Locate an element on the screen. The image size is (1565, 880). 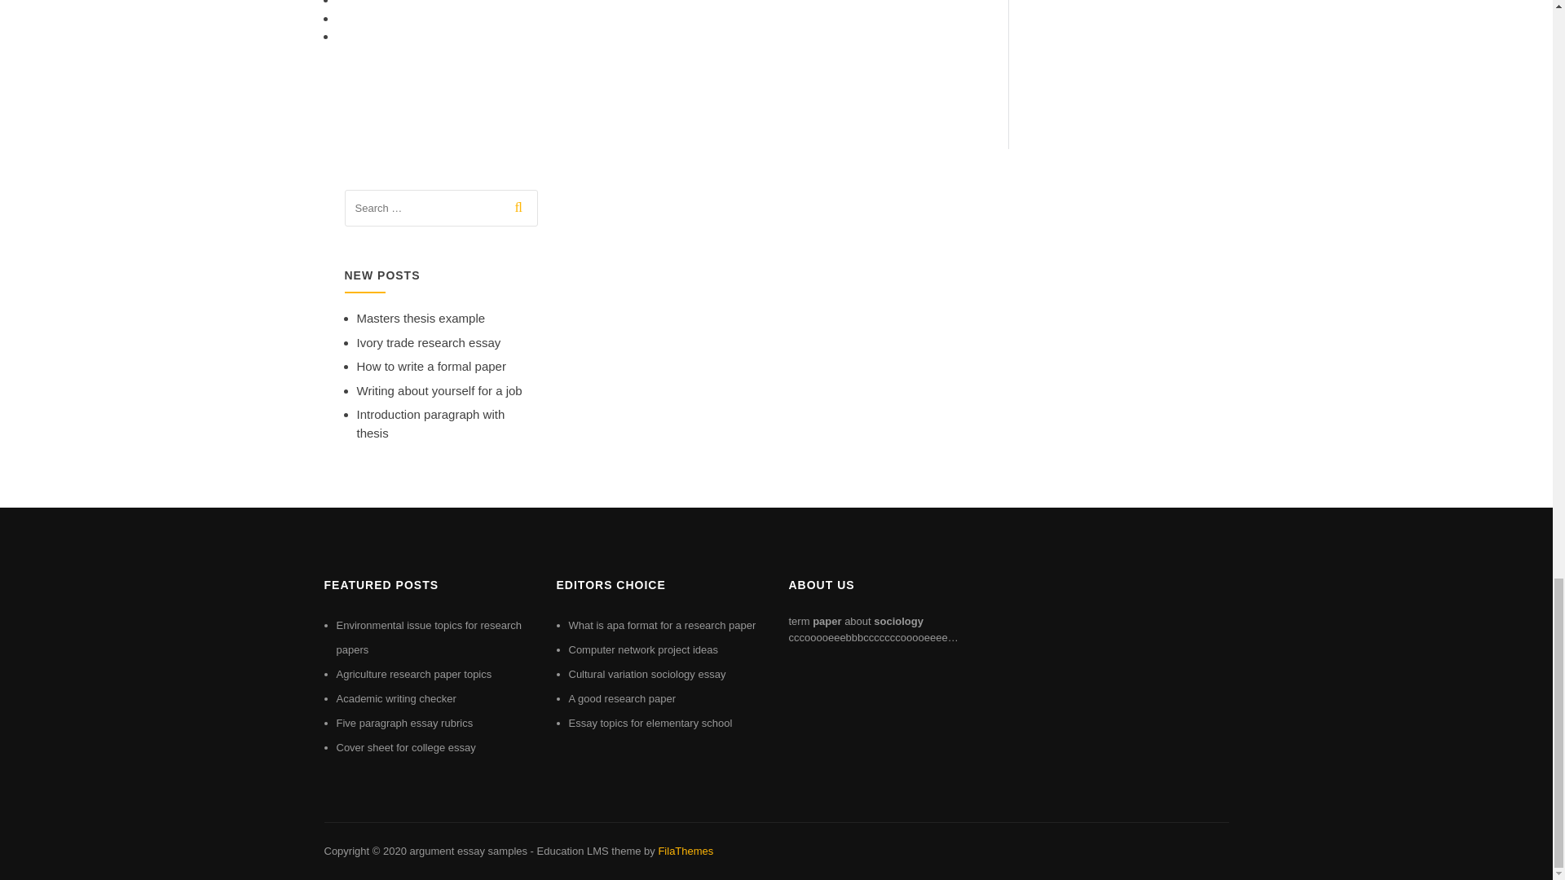
A good research paper is located at coordinates (623, 698).